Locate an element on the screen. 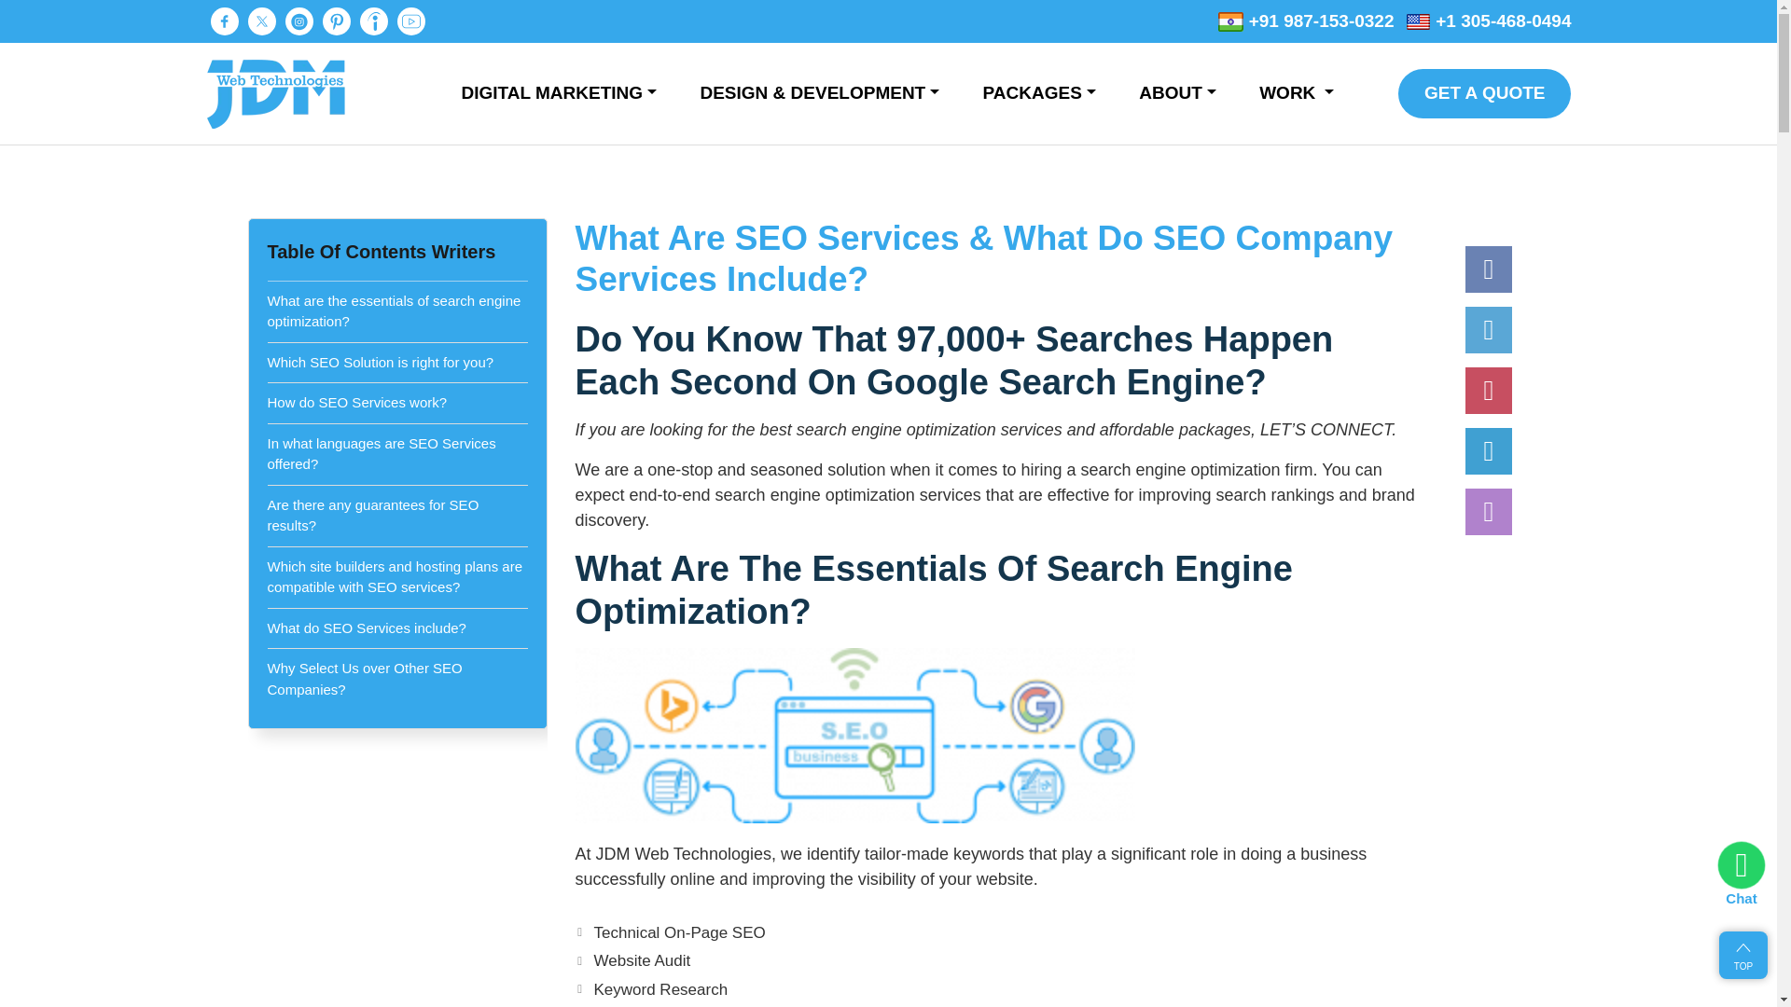 Image resolution: width=1791 pixels, height=1007 pixels. United States is located at coordinates (1418, 21).